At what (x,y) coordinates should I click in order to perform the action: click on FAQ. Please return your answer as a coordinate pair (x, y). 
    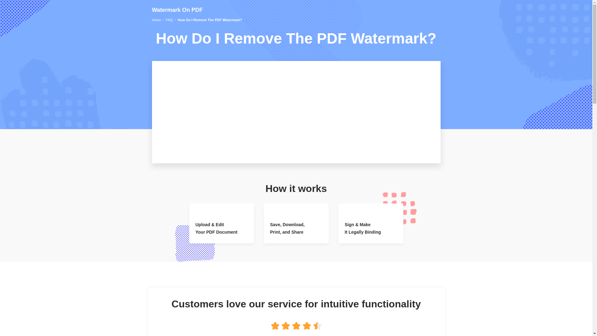
    Looking at the image, I should click on (169, 20).